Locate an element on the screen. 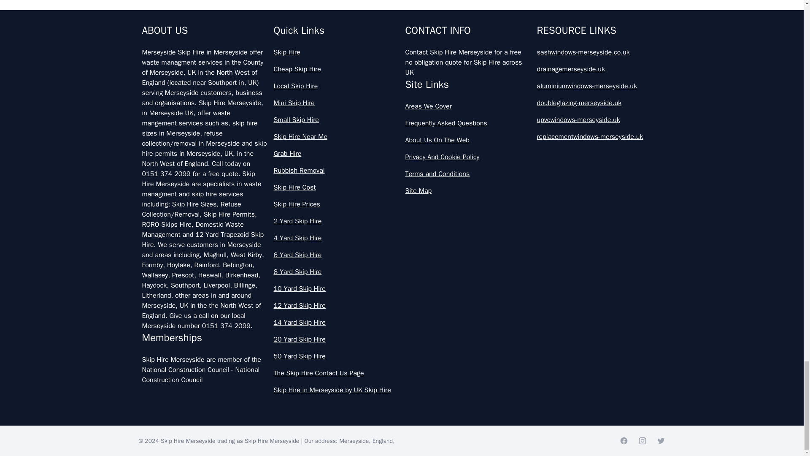 Image resolution: width=810 pixels, height=456 pixels. Site Map is located at coordinates (467, 191).